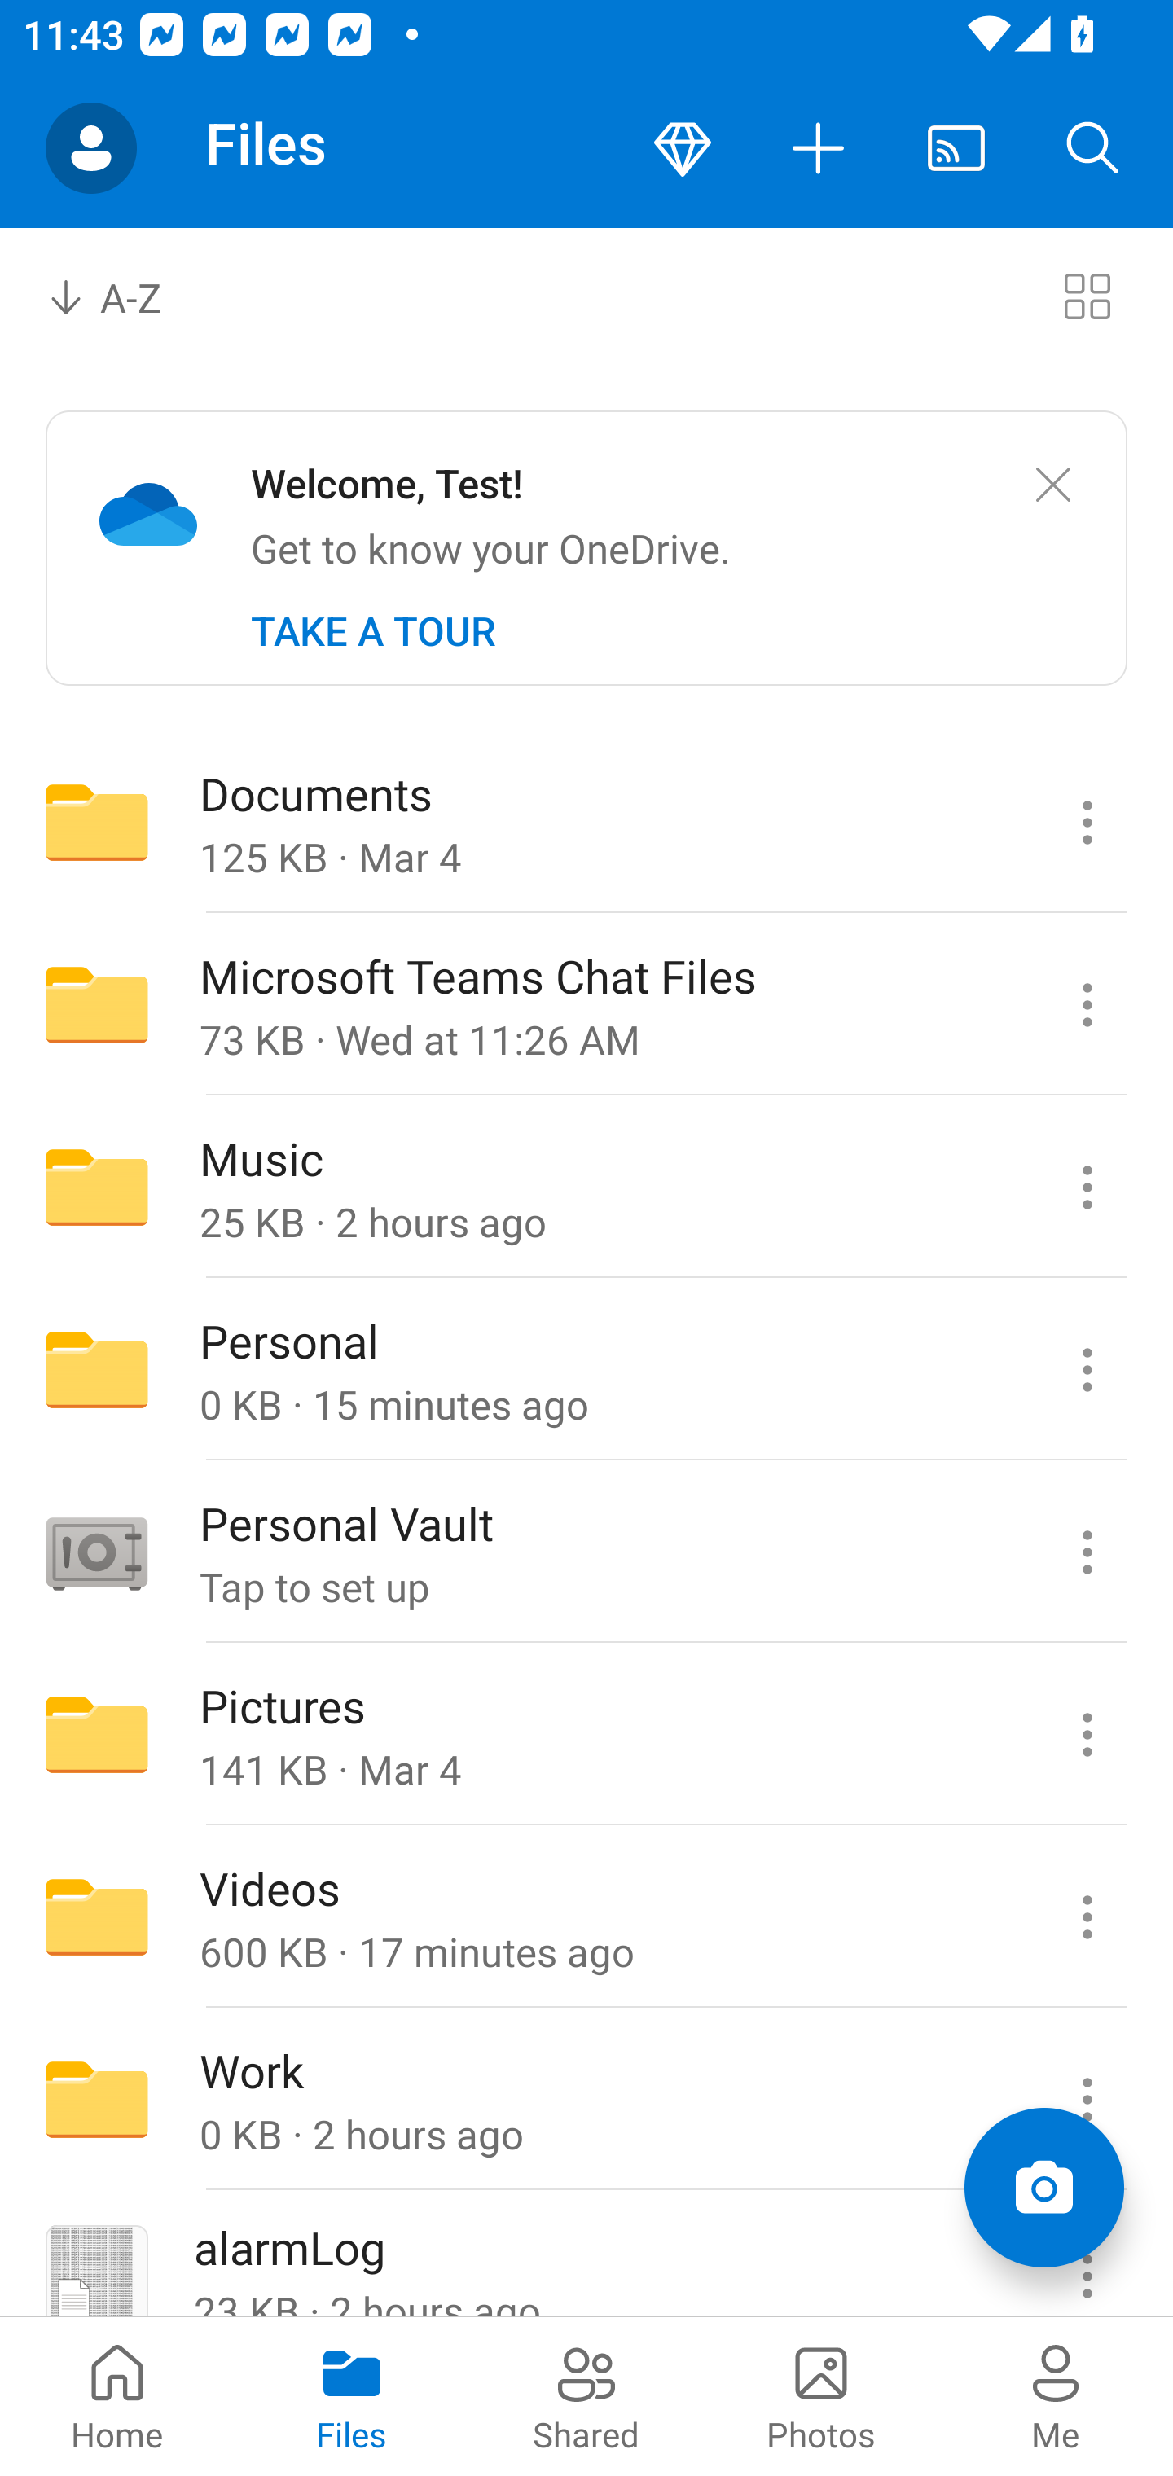 The width and height of the screenshot is (1173, 2476). I want to click on Cast. Disconnected, so click(956, 148).